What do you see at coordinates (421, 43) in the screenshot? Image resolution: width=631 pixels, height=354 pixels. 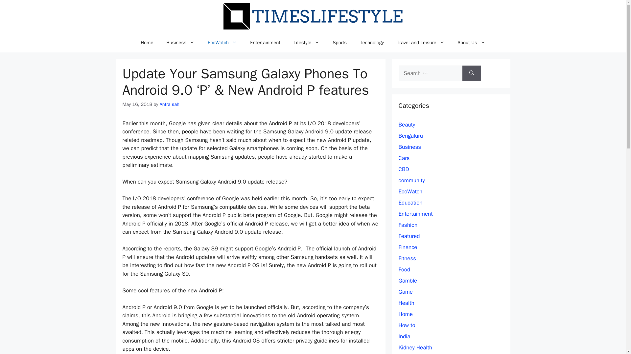 I see `Travel and Leisure` at bounding box center [421, 43].